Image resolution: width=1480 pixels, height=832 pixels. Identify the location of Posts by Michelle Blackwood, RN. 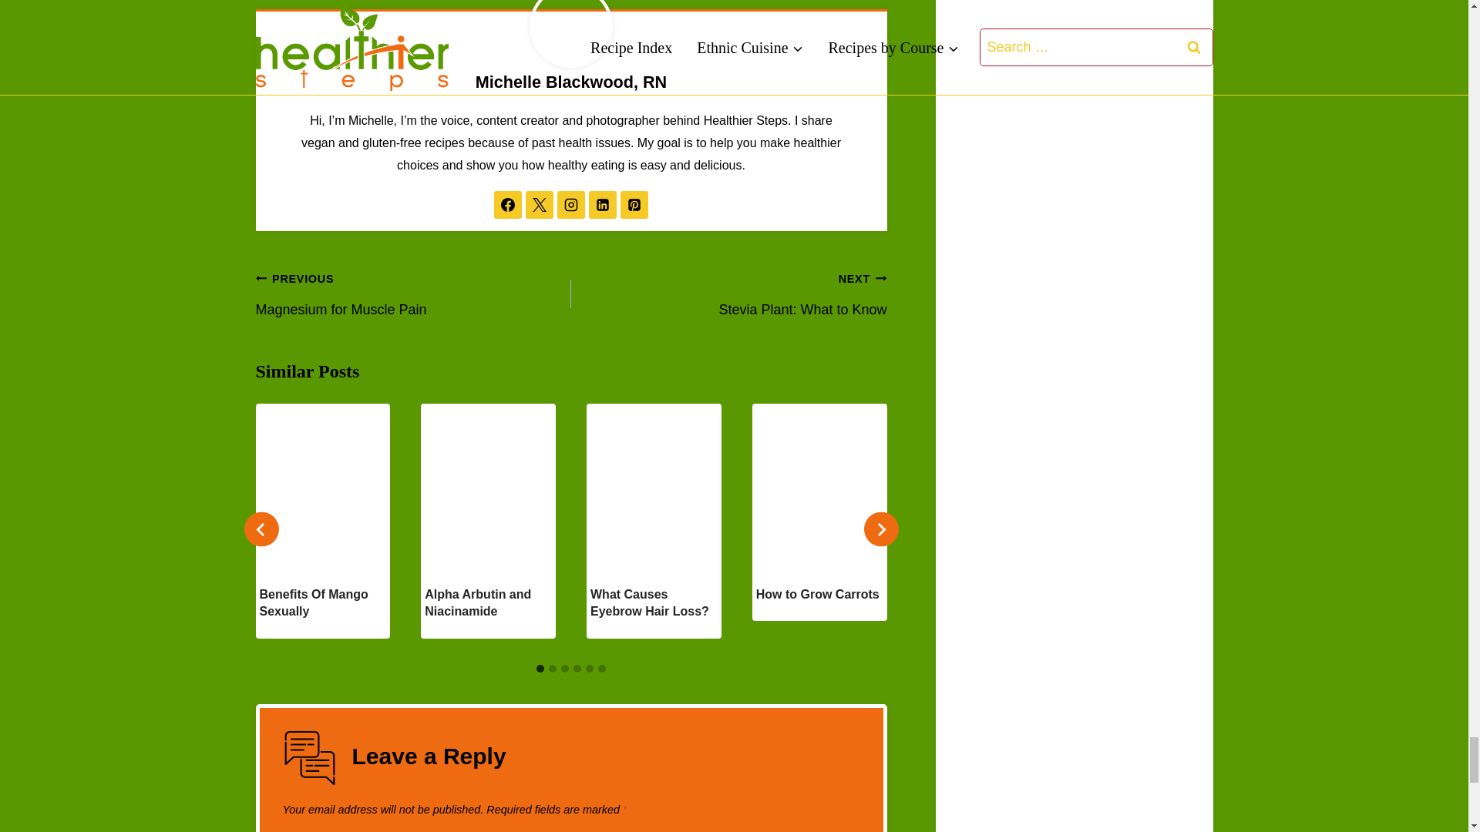
(570, 82).